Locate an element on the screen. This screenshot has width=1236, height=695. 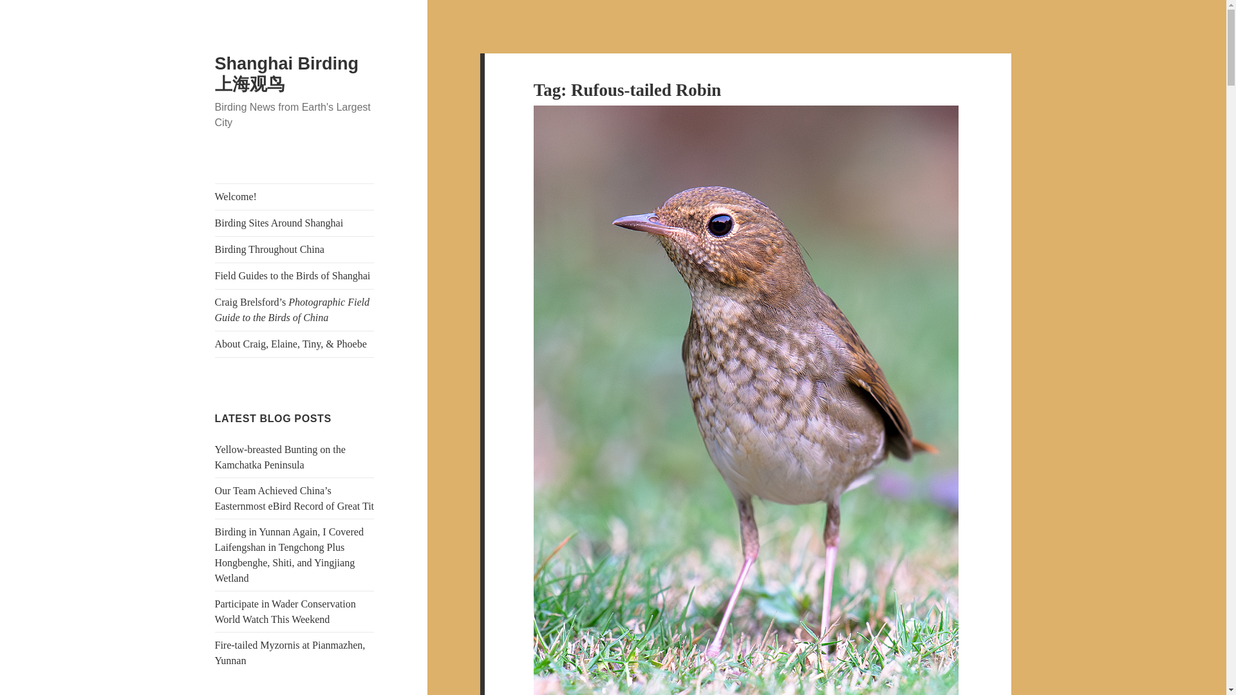
Birding Throughout China is located at coordinates (295, 250).